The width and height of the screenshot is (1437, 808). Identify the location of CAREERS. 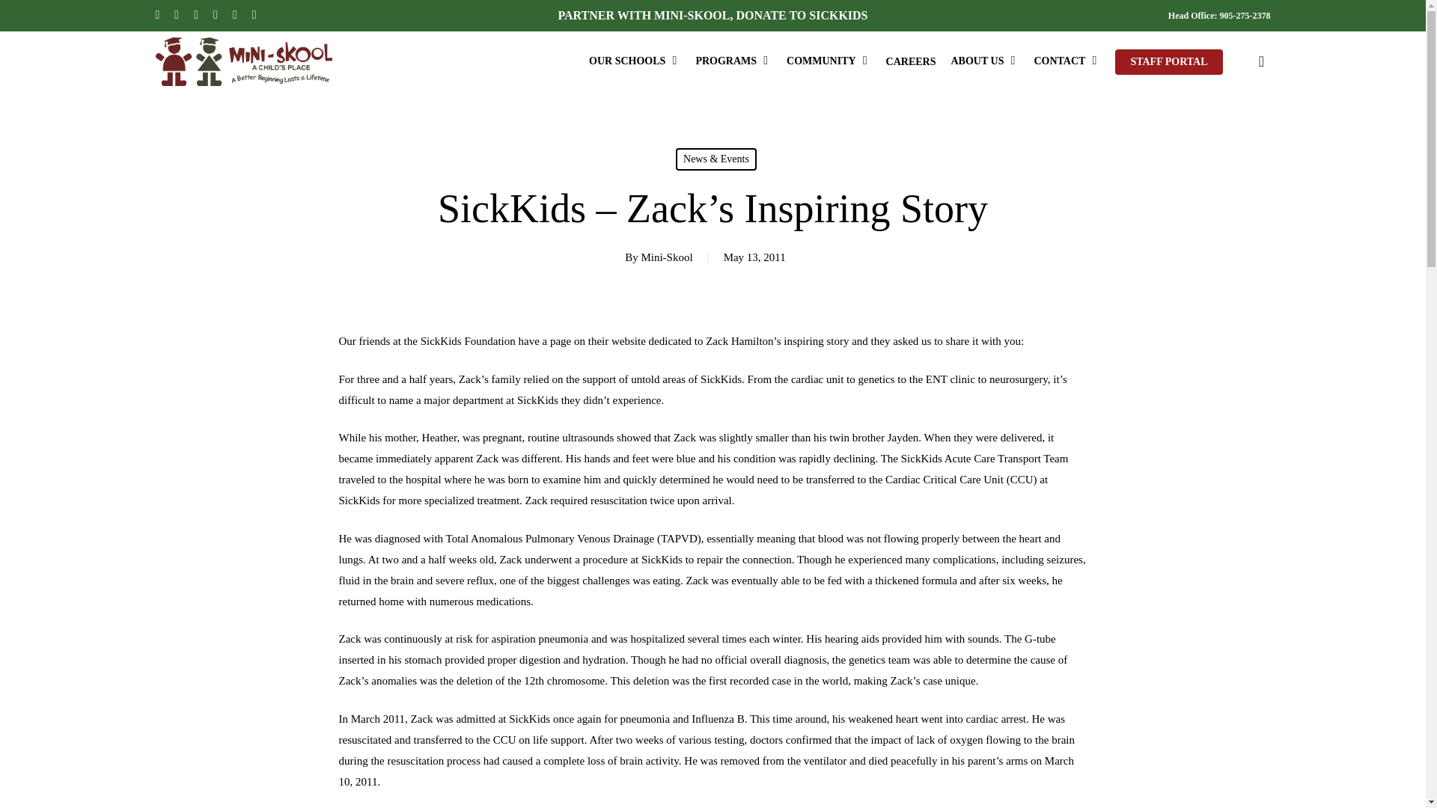
(911, 61).